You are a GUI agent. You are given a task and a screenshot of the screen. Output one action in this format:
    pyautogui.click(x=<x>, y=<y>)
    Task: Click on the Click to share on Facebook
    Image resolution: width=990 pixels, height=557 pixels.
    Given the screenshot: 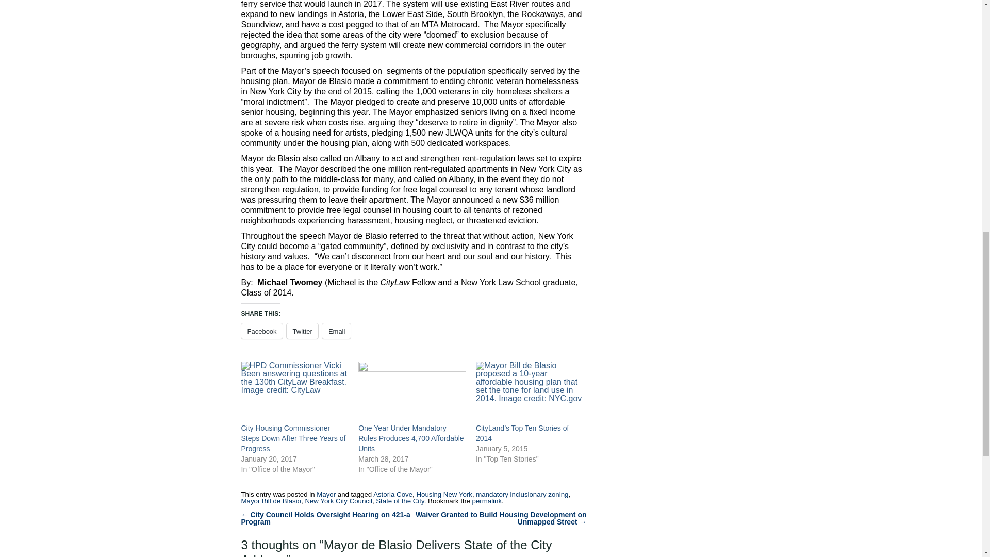 What is the action you would take?
    pyautogui.click(x=262, y=331)
    